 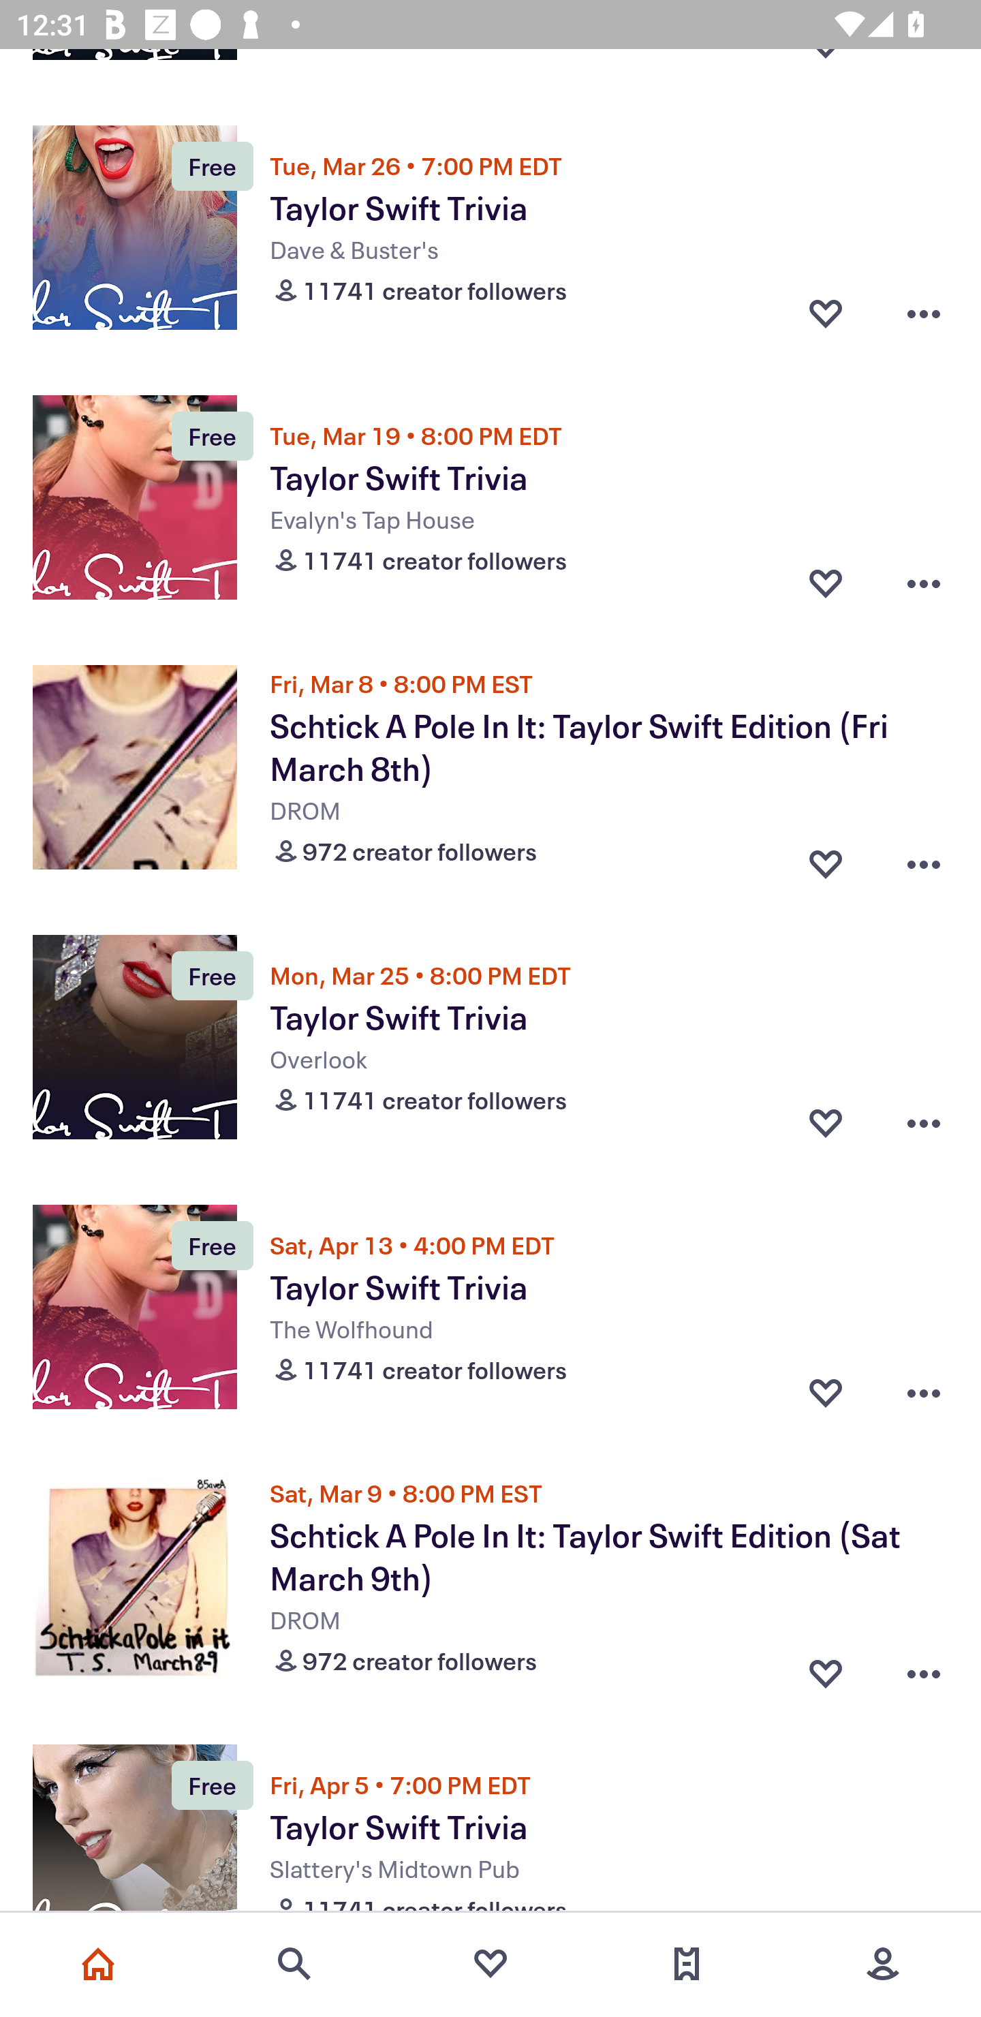 I want to click on Favorite button, so click(x=826, y=1123).